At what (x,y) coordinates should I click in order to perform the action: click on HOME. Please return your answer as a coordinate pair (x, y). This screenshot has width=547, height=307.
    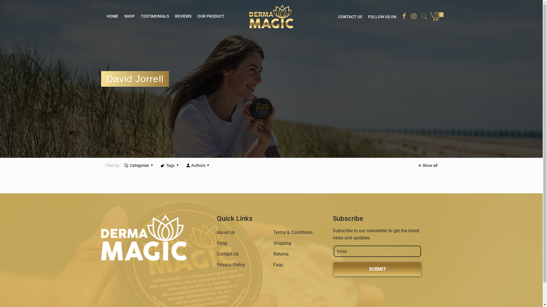
    Looking at the image, I should click on (113, 16).